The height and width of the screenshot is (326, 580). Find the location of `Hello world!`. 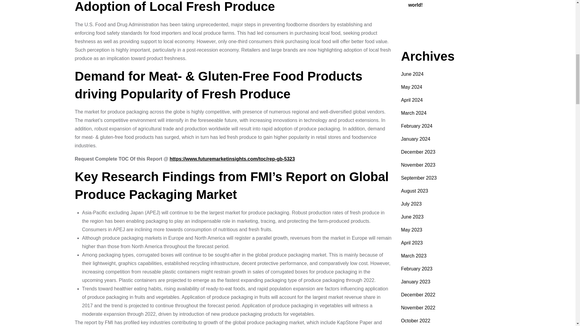

Hello world! is located at coordinates (447, 4).